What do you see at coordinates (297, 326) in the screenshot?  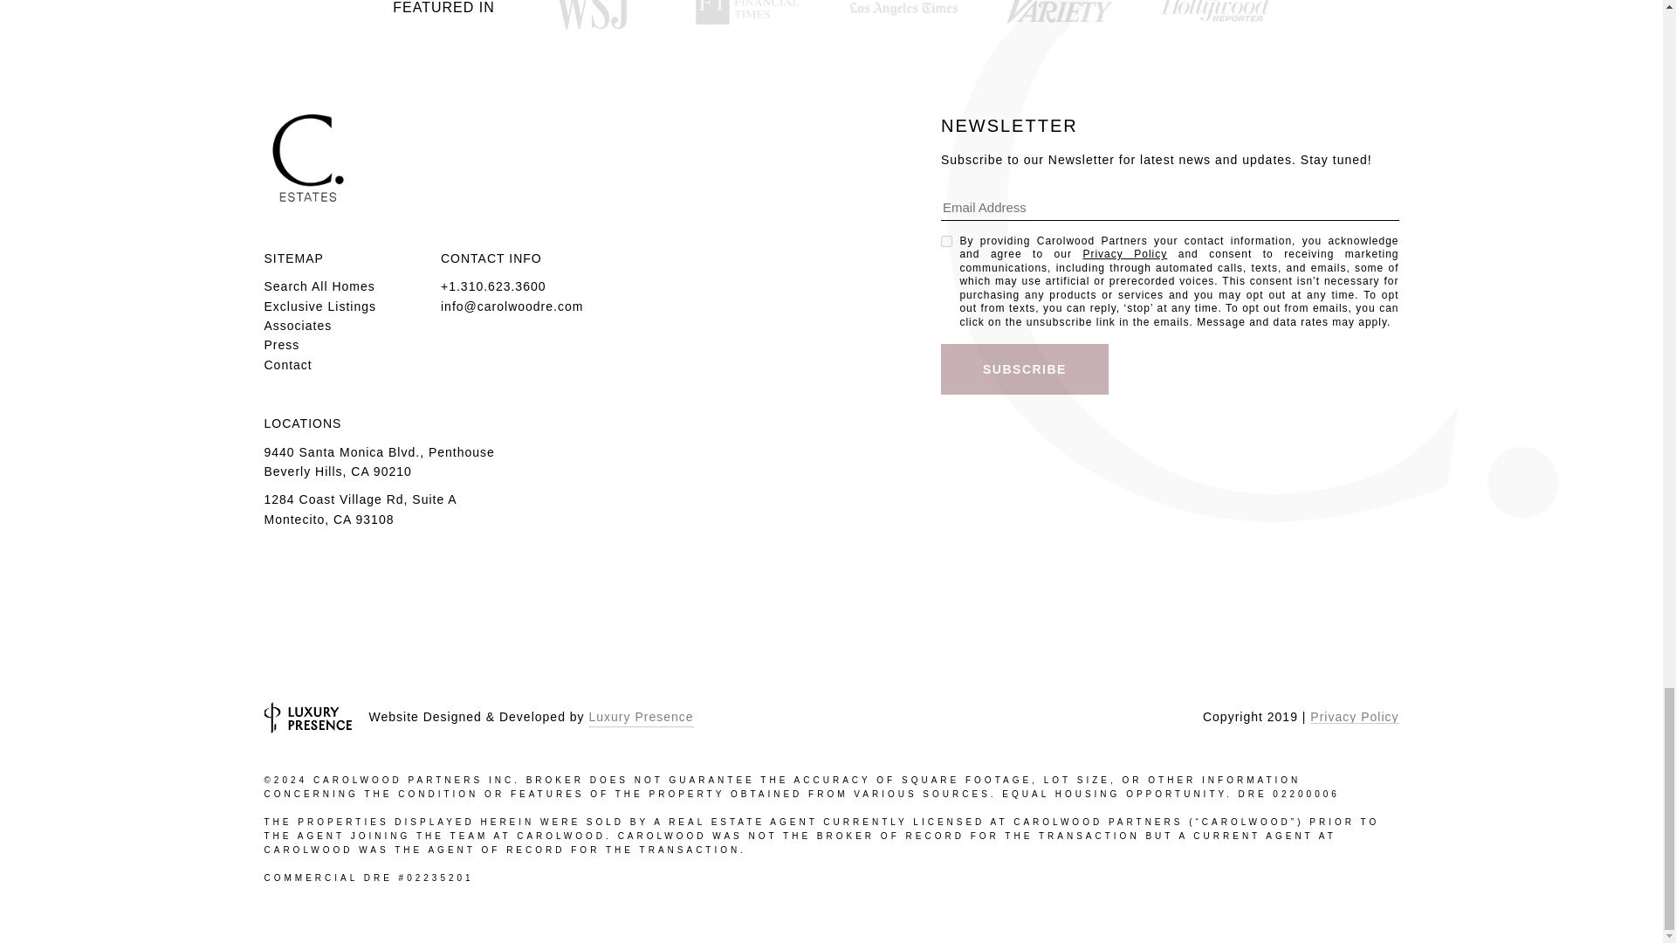 I see `Associates` at bounding box center [297, 326].